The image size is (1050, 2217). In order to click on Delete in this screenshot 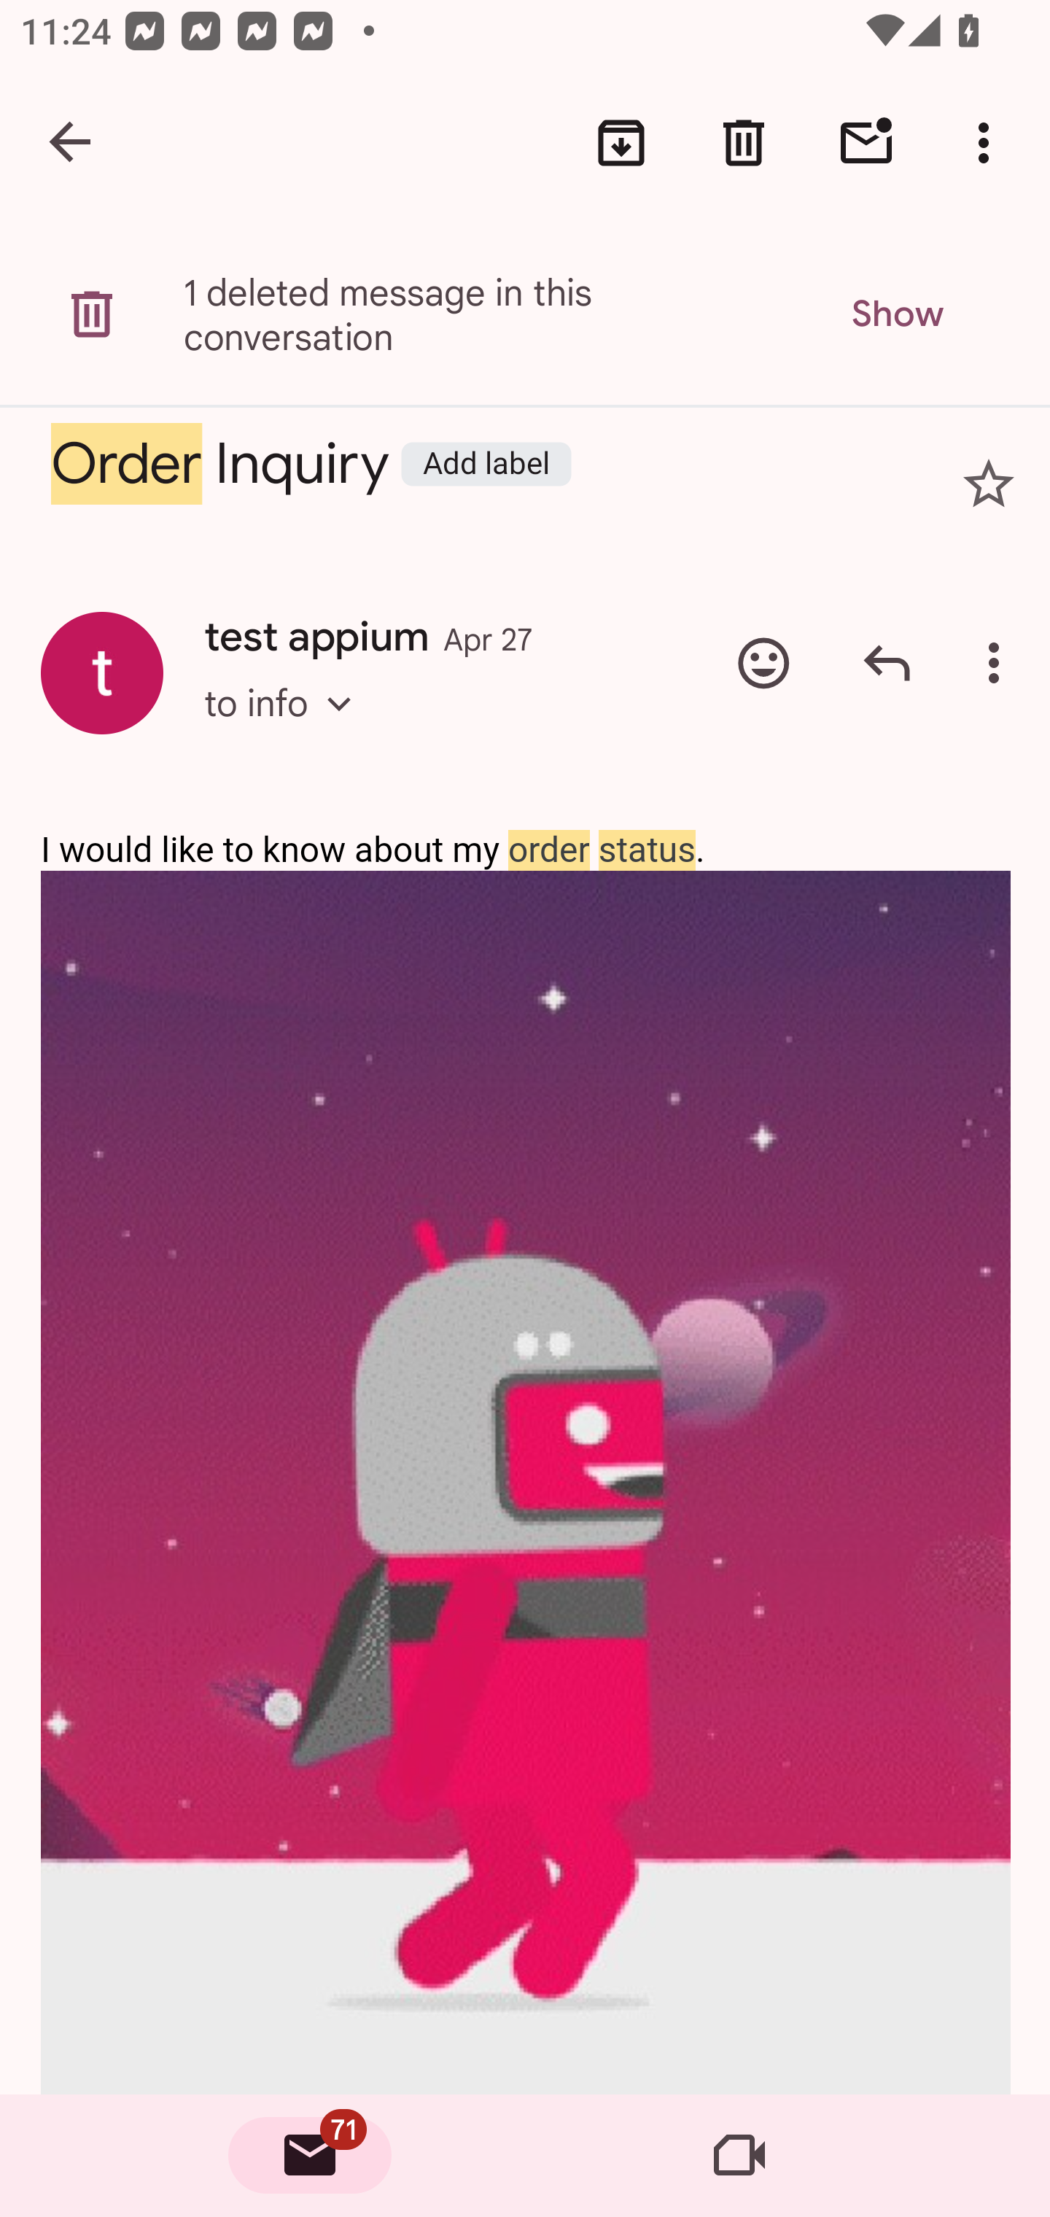, I will do `click(744, 143)`.